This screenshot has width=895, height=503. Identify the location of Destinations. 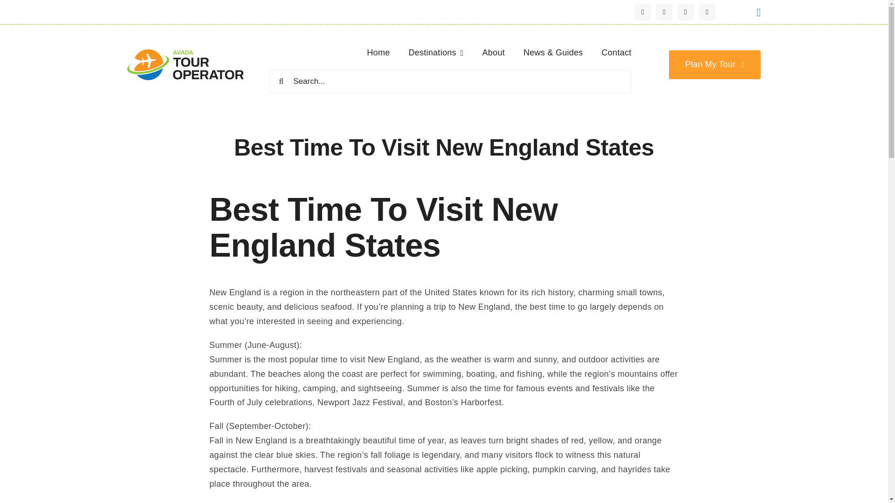
(435, 53).